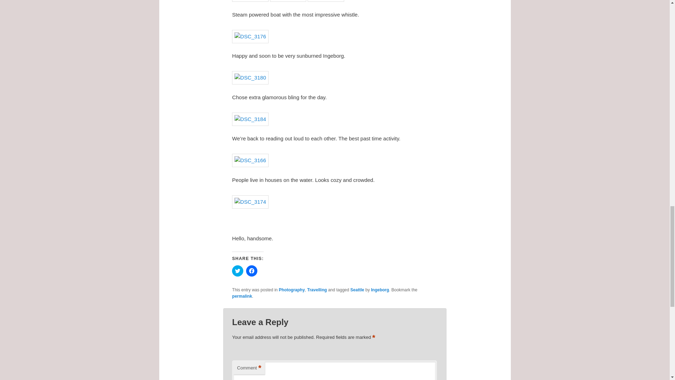 The width and height of the screenshot is (675, 380). I want to click on Photography, so click(292, 290).